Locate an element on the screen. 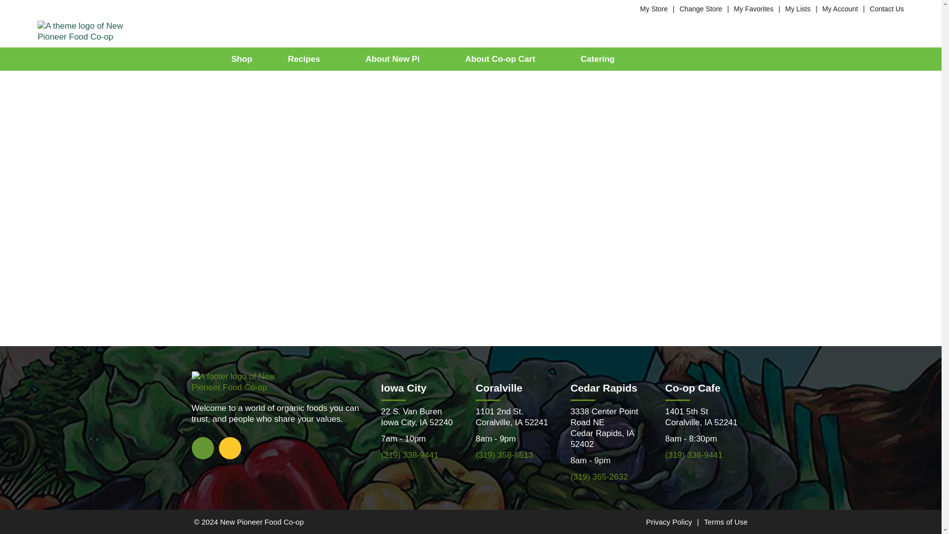 This screenshot has height=534, width=949. About New Pi is located at coordinates (398, 59).